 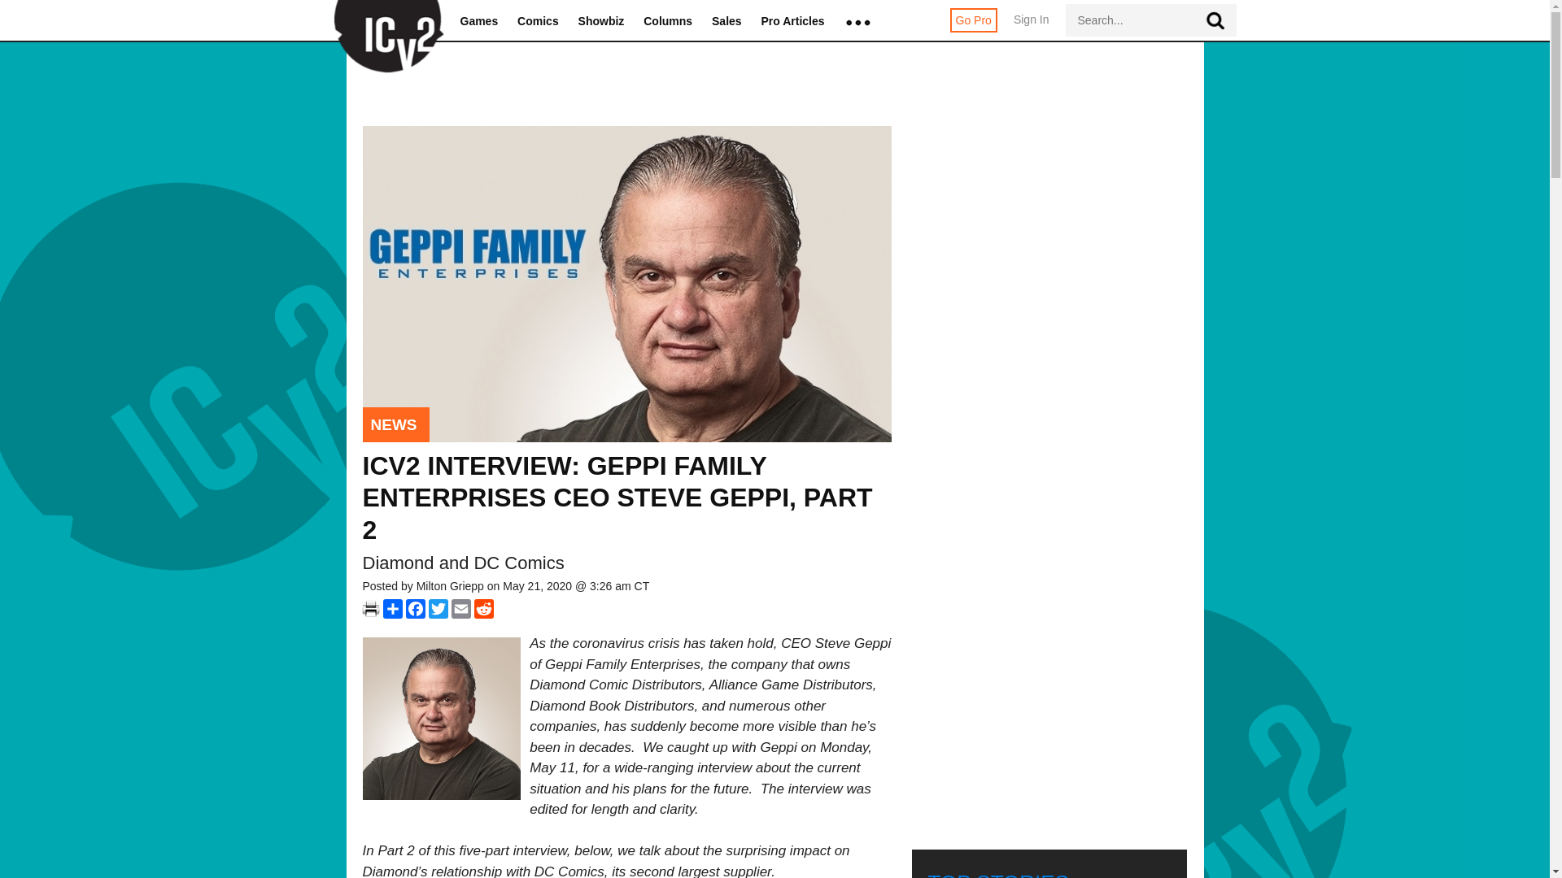 I want to click on ICv2, so click(x=383, y=21).